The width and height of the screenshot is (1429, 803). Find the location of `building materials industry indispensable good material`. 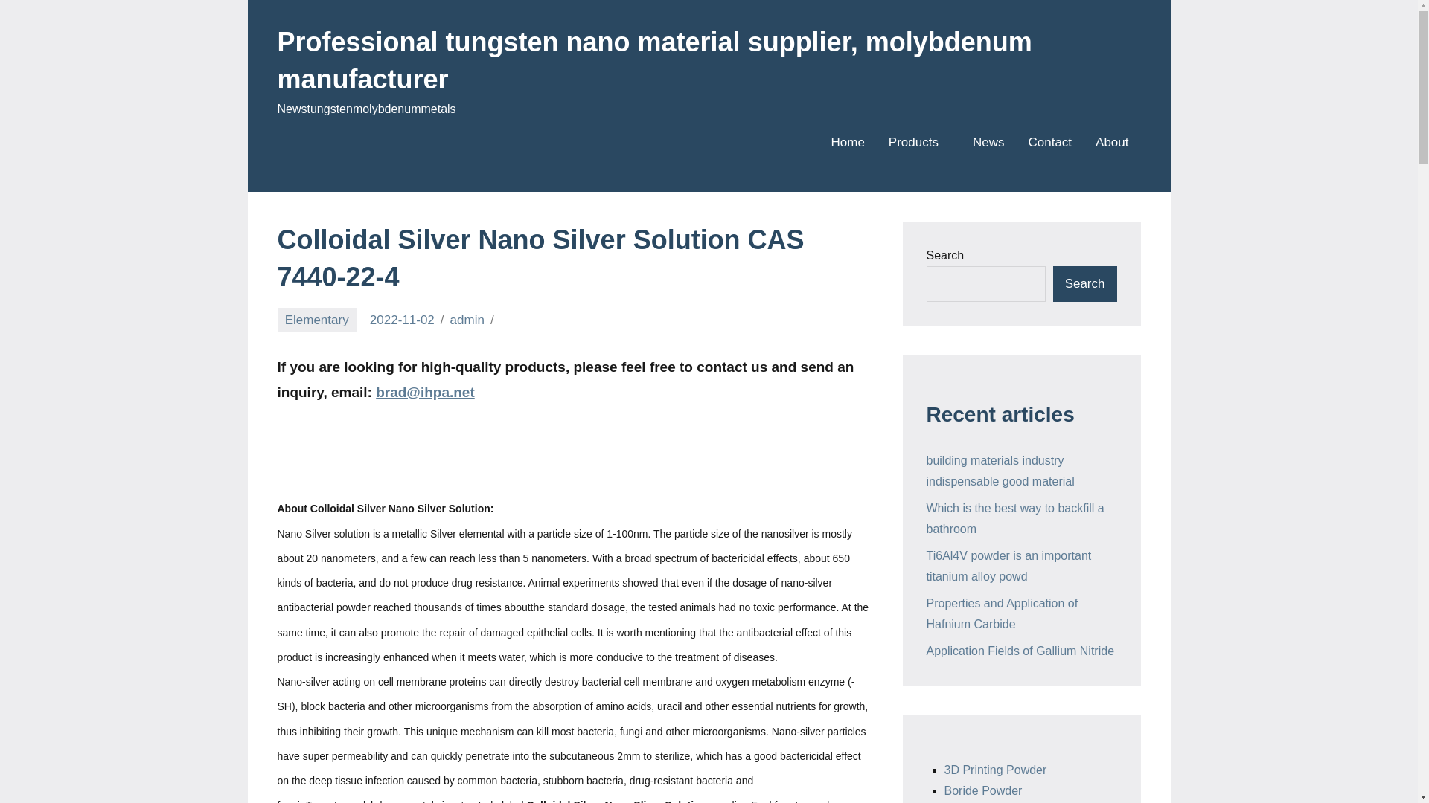

building materials industry indispensable good material is located at coordinates (1000, 471).